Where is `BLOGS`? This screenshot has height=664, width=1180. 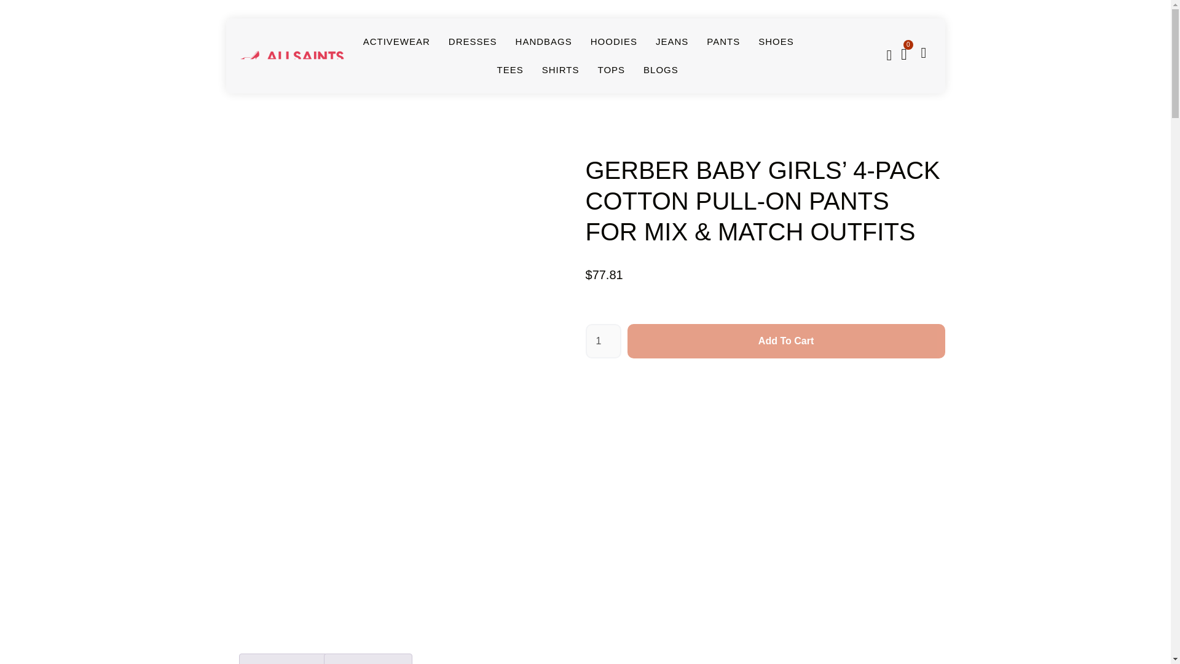 BLOGS is located at coordinates (661, 70).